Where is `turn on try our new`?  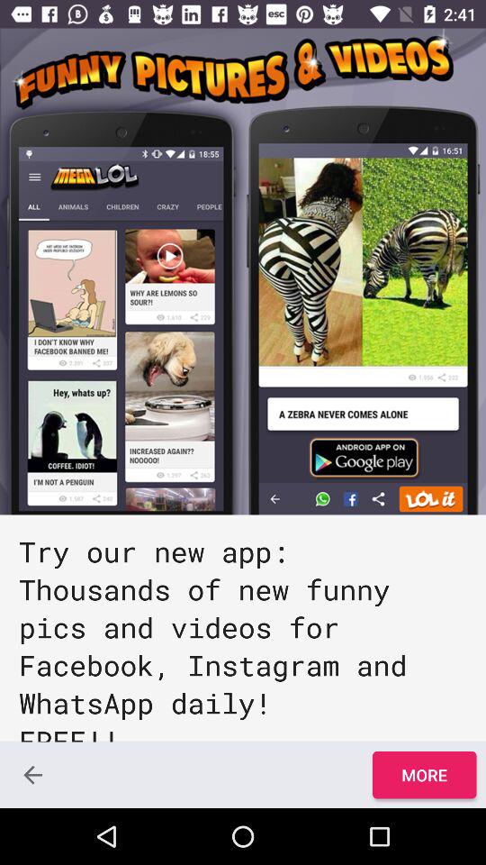 turn on try our new is located at coordinates (243, 628).